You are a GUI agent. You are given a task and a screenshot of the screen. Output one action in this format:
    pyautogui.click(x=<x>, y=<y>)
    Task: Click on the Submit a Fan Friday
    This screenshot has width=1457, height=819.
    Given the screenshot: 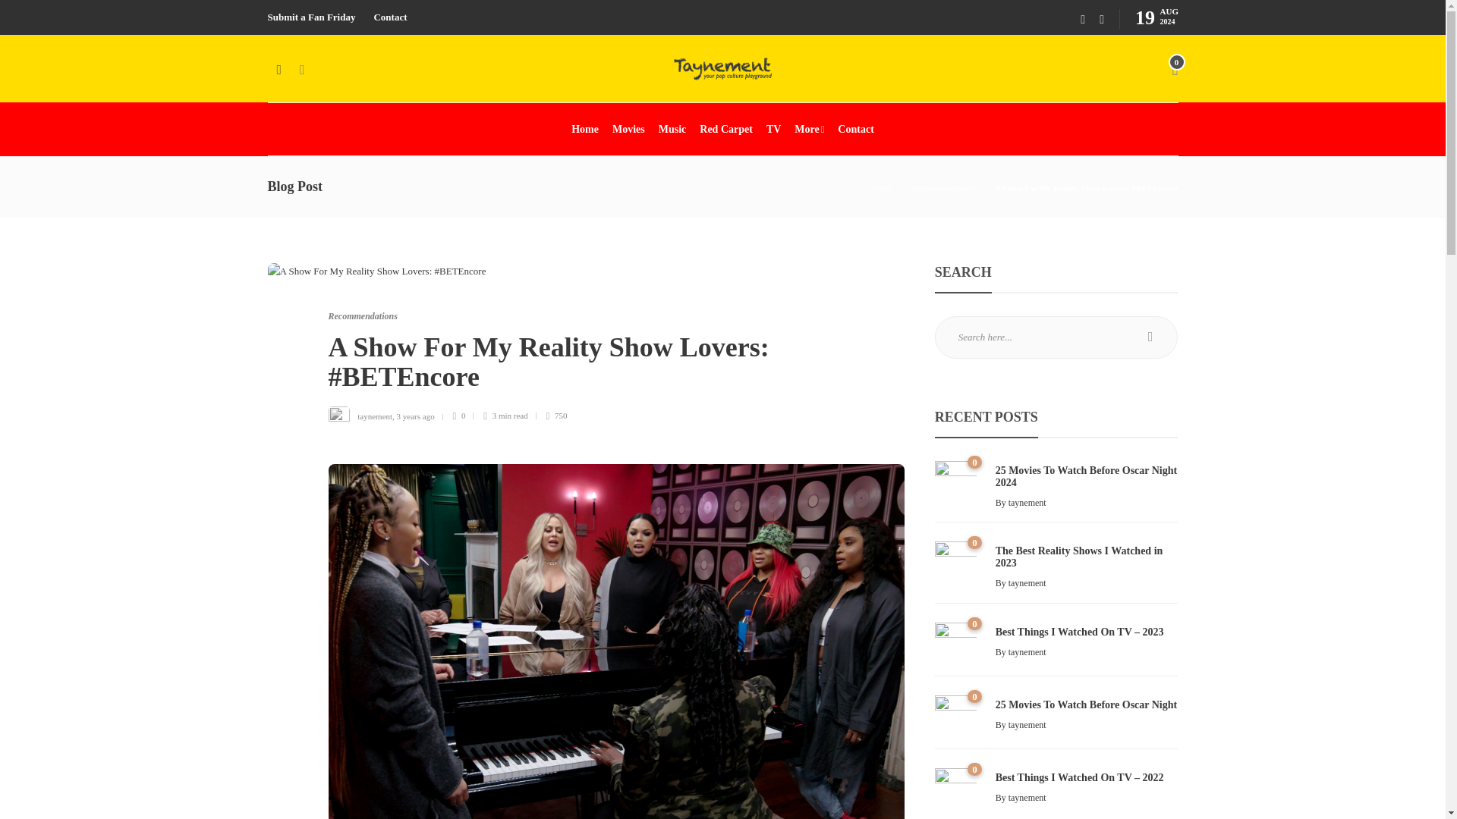 What is the action you would take?
    pyautogui.click(x=311, y=17)
    